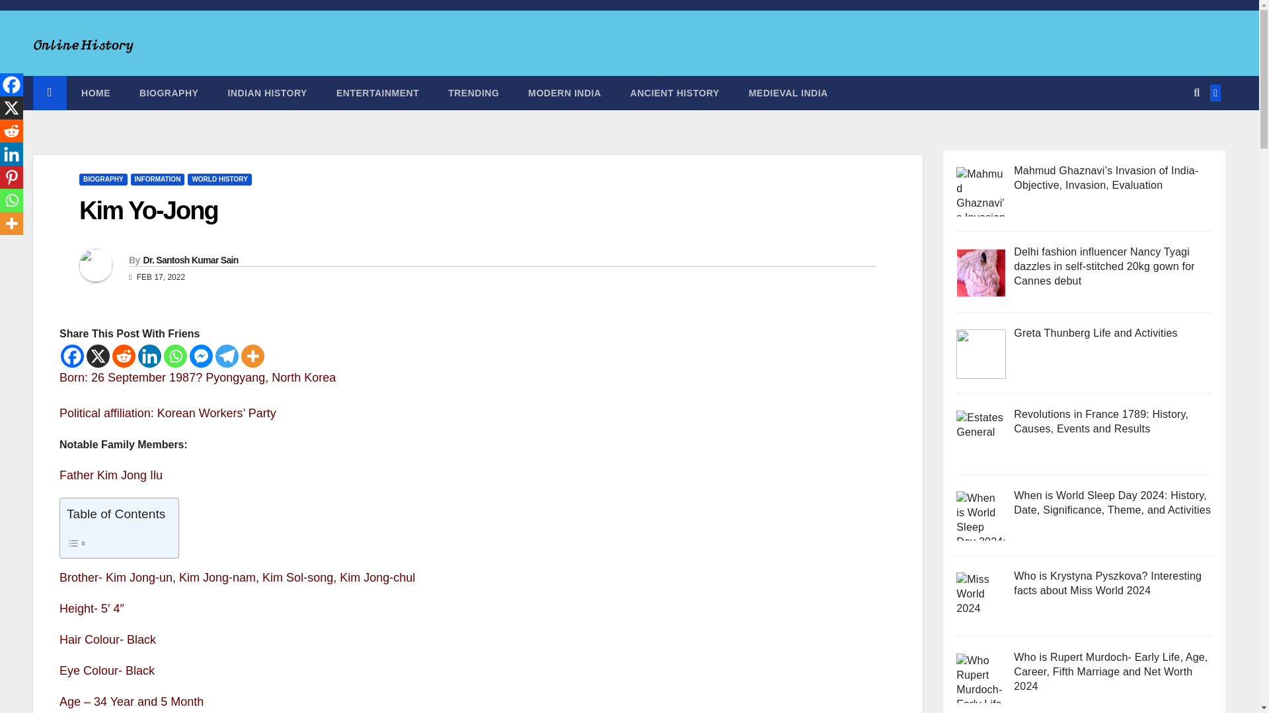 This screenshot has width=1269, height=713. I want to click on ANCIENT HISTORY, so click(675, 92).